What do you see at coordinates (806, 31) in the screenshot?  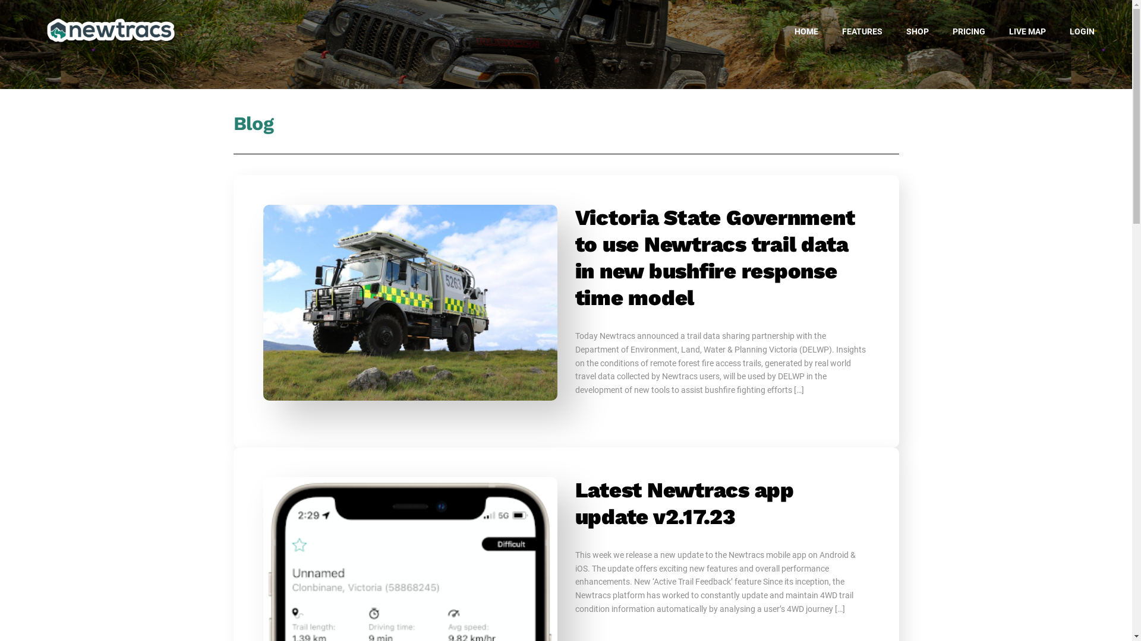 I see `HOME` at bounding box center [806, 31].